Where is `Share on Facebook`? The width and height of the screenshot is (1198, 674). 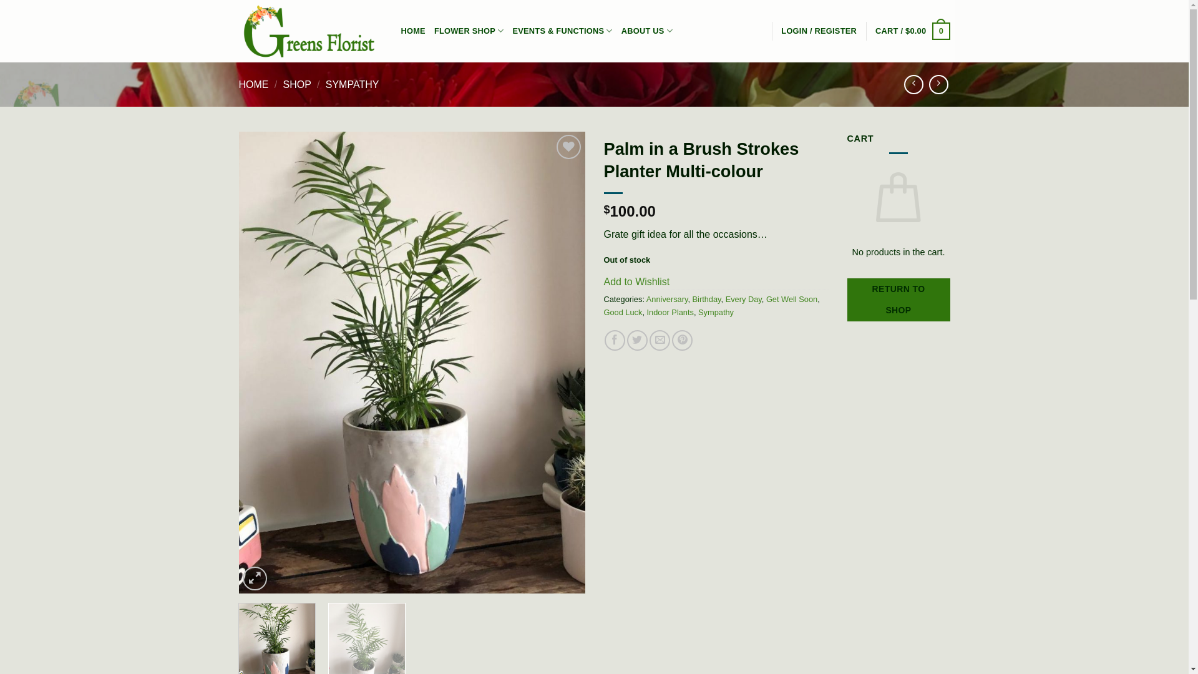 Share on Facebook is located at coordinates (615, 341).